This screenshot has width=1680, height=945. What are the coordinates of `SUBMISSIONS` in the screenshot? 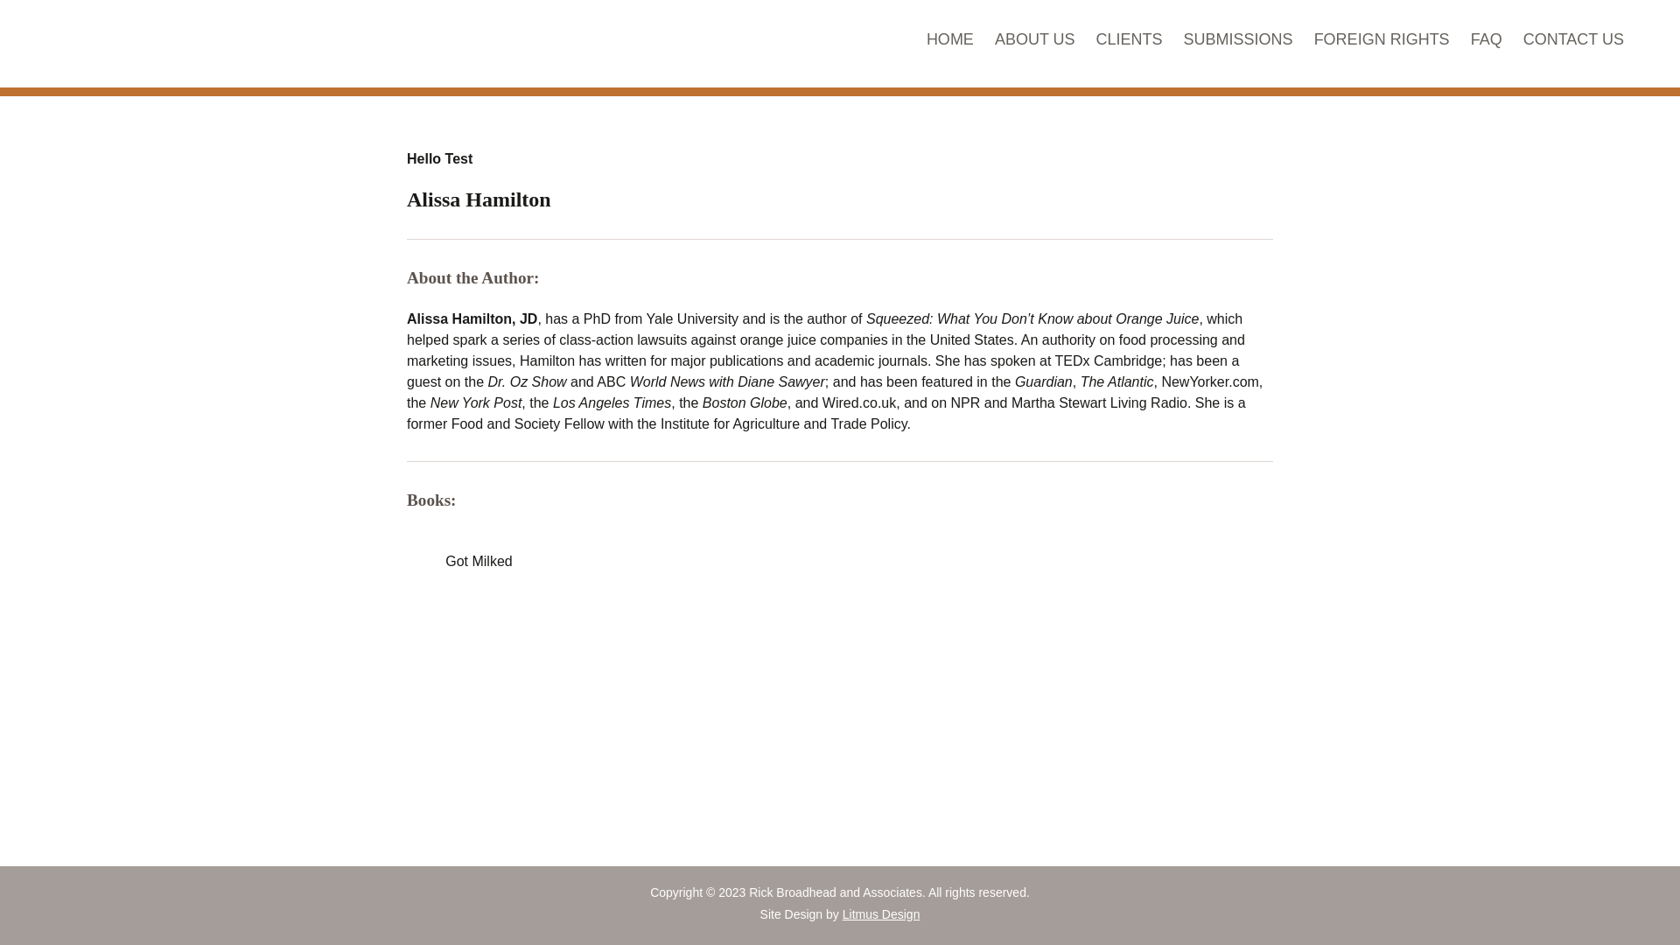 It's located at (1239, 41).